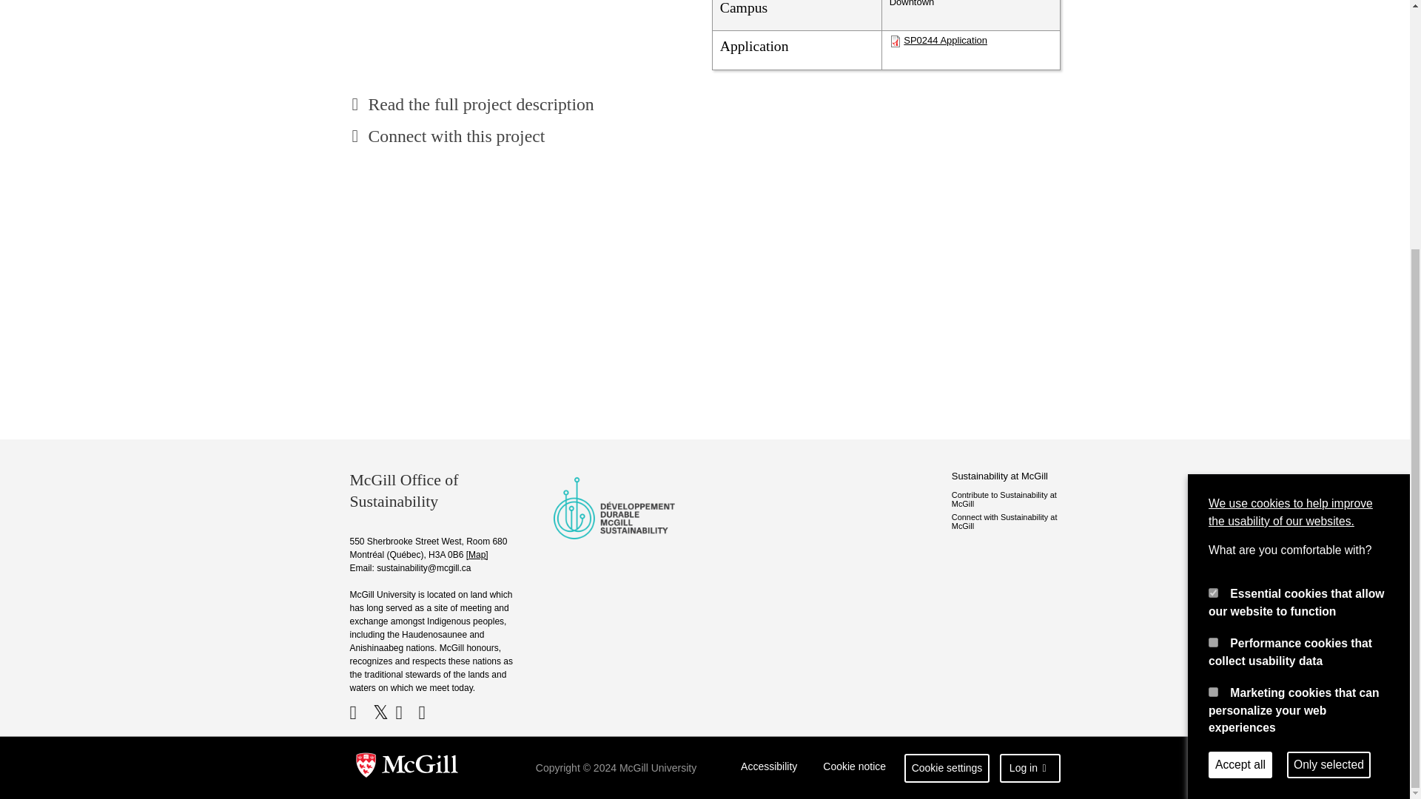 This screenshot has height=799, width=1421. Describe the element at coordinates (1213, 339) in the screenshot. I see `marketing` at that location.